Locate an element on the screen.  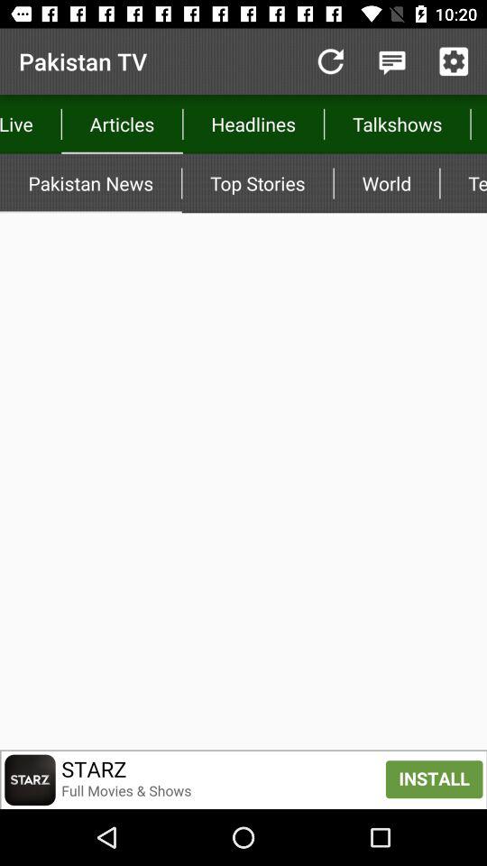
messaging is located at coordinates (391, 61).